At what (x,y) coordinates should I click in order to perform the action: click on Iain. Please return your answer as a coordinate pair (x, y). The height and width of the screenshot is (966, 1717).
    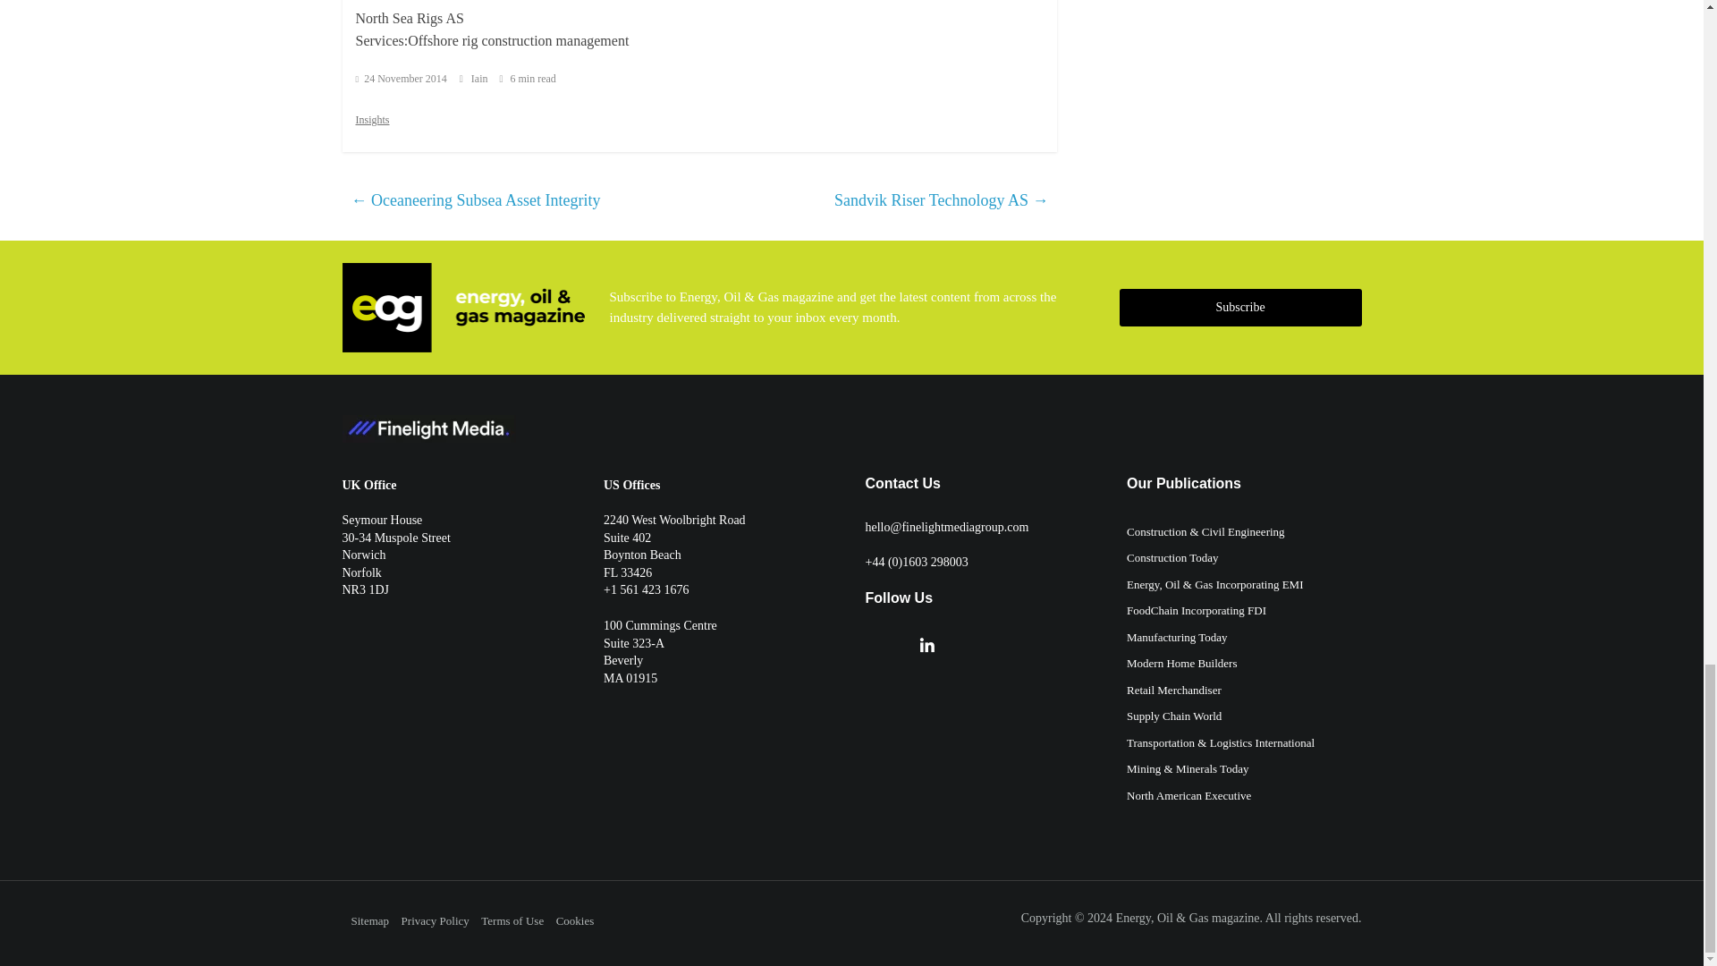
    Looking at the image, I should click on (481, 79).